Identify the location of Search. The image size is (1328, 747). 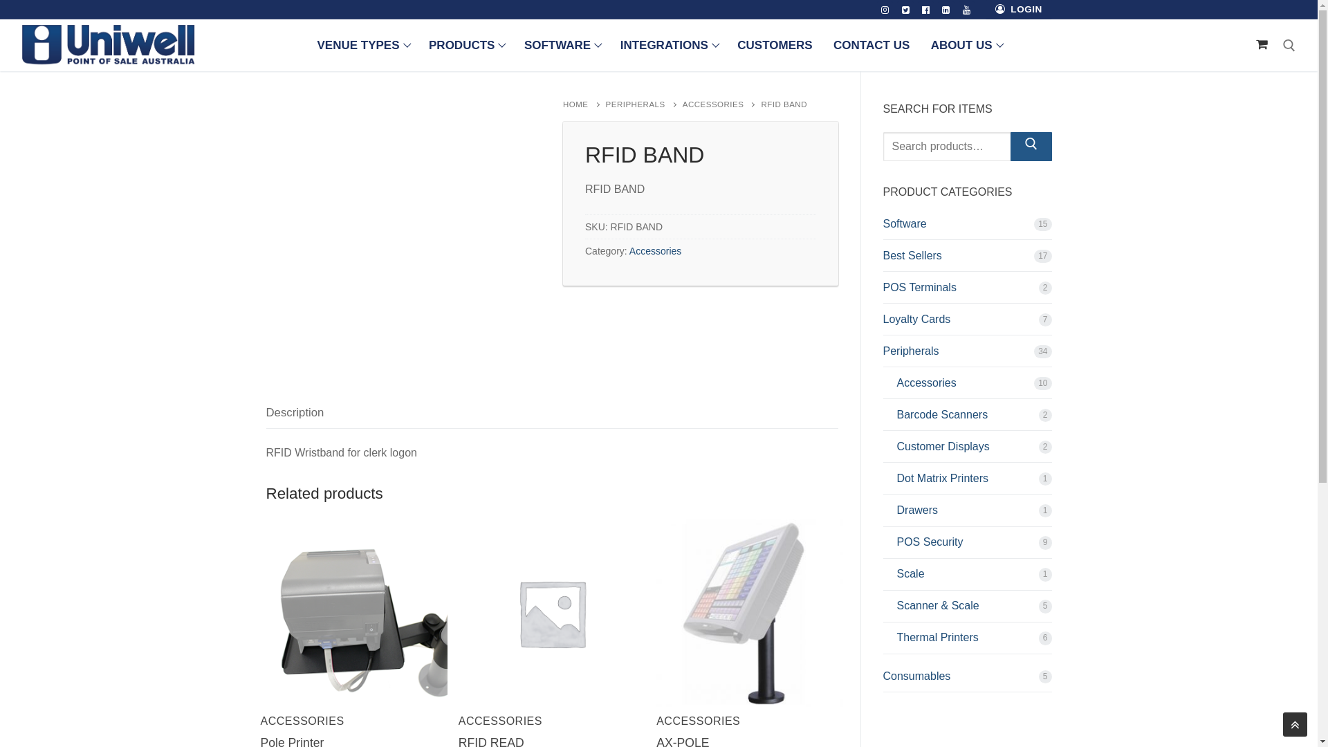
(1031, 147).